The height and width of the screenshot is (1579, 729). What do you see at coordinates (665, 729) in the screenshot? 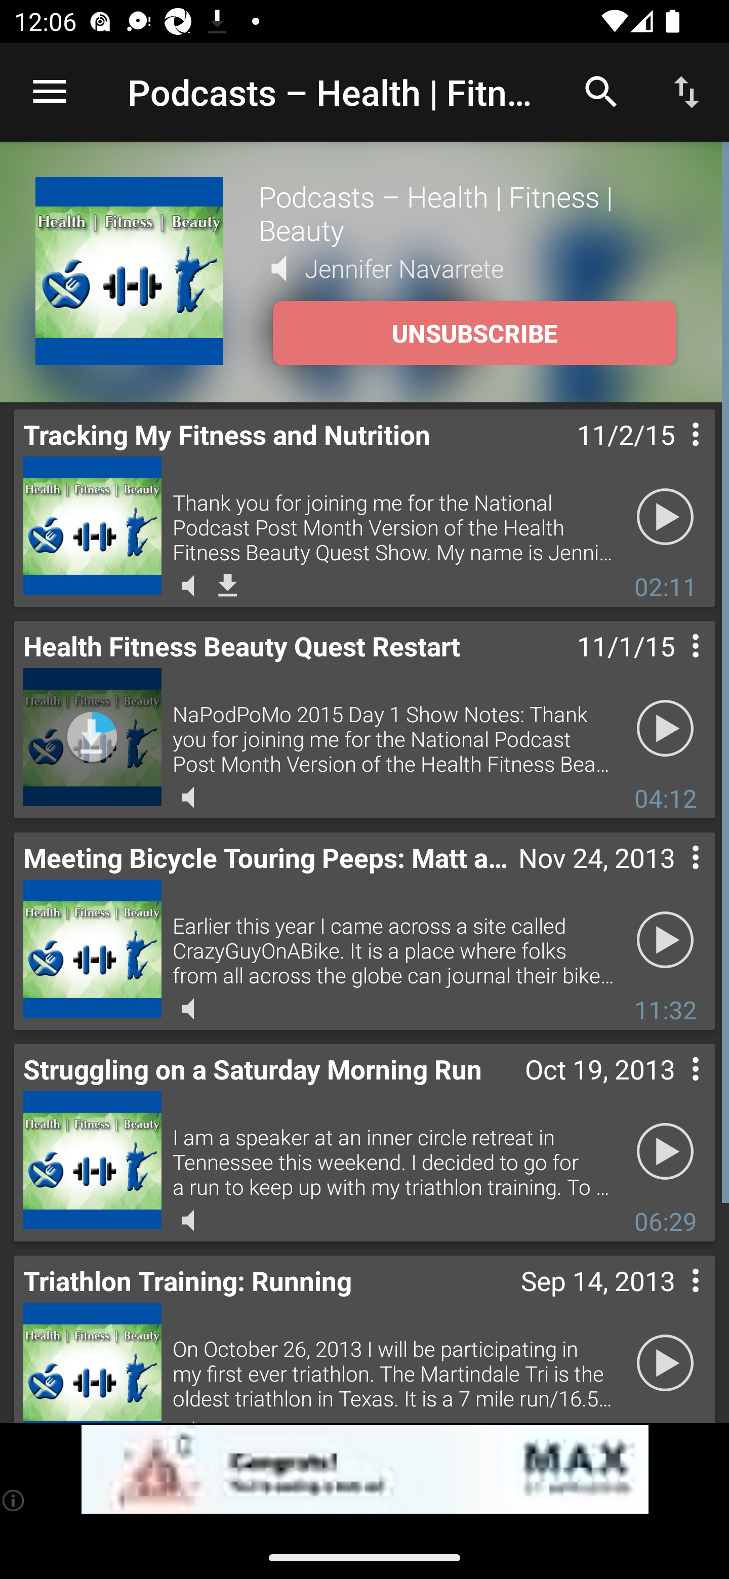
I see `Play` at bounding box center [665, 729].